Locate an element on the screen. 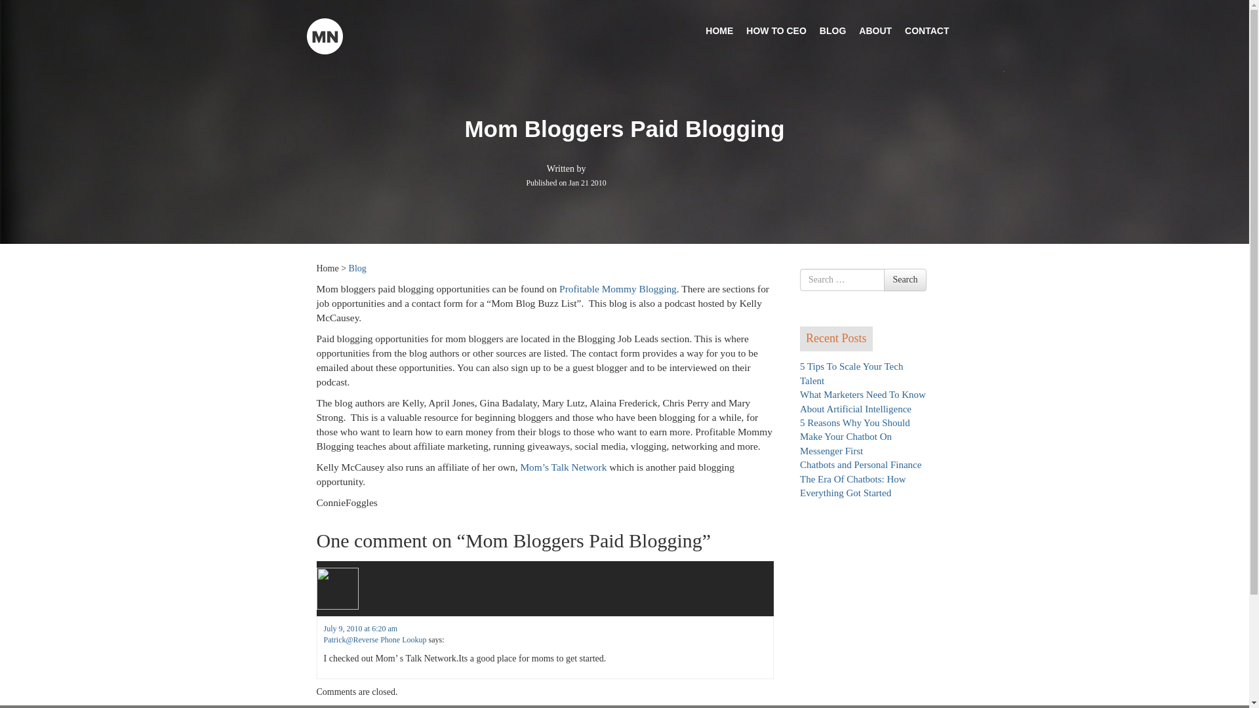 The image size is (1259, 708). Search is located at coordinates (904, 279).